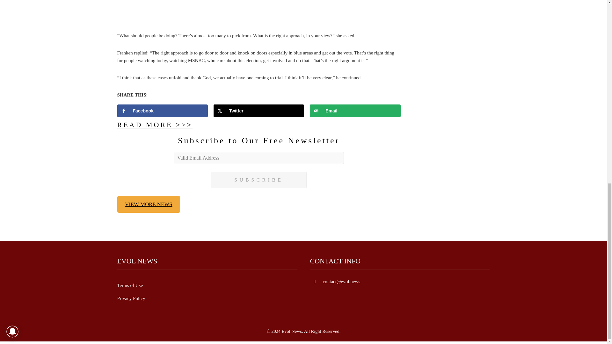 Image resolution: width=612 pixels, height=344 pixels. I want to click on Twitter, so click(259, 111).